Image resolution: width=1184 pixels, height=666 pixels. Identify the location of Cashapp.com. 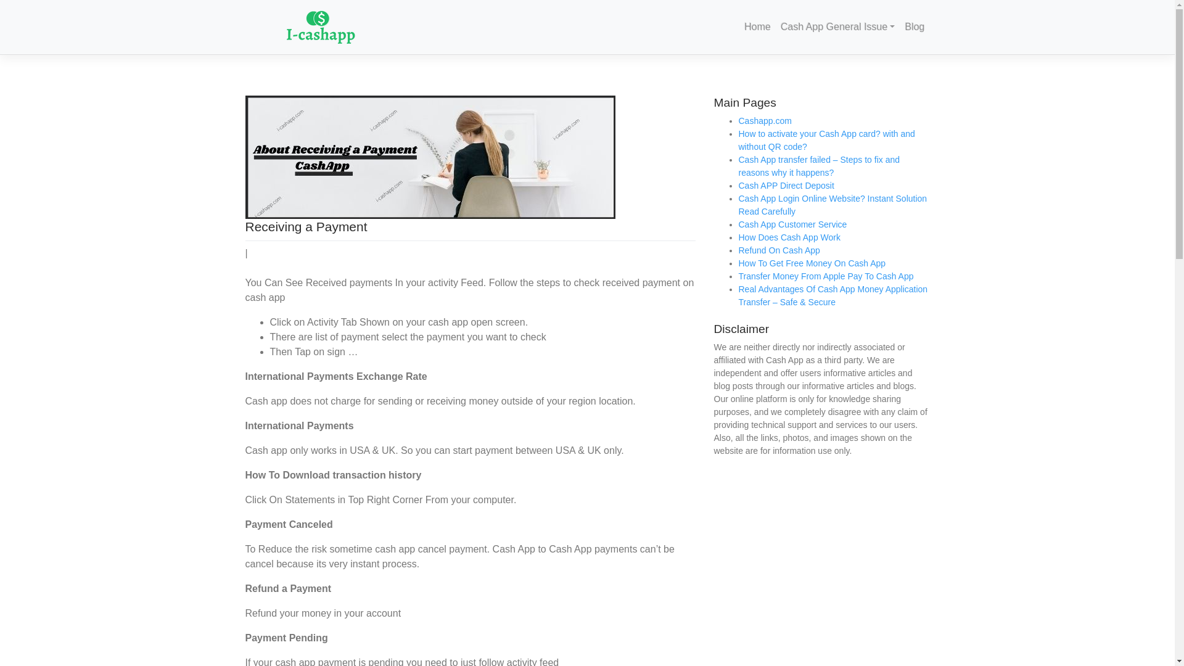
(765, 121).